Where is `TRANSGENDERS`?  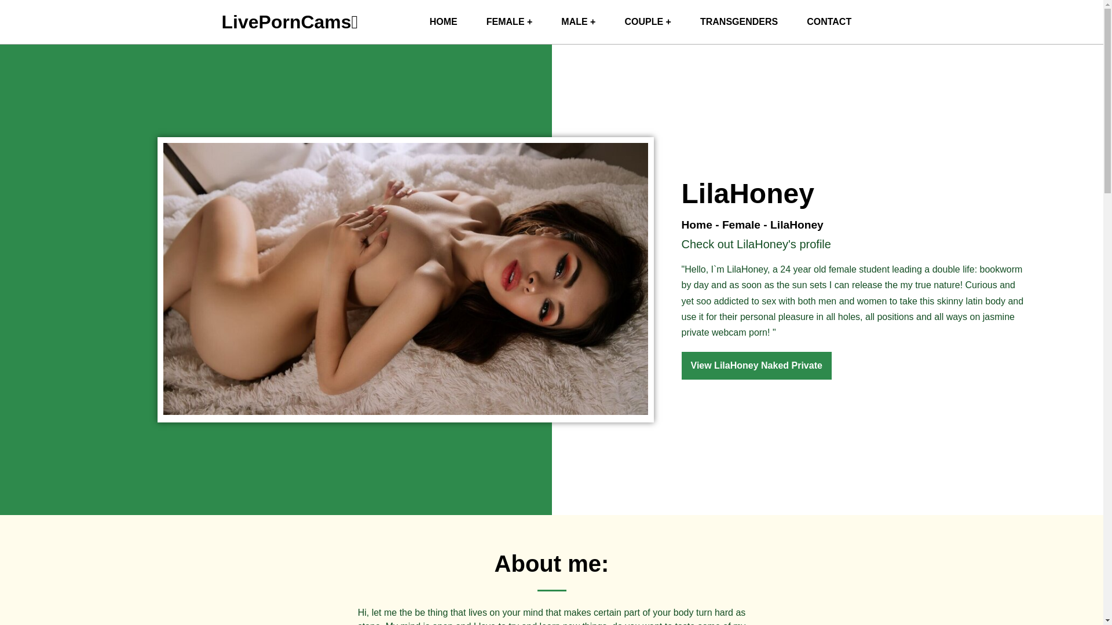
TRANSGENDERS is located at coordinates (739, 22).